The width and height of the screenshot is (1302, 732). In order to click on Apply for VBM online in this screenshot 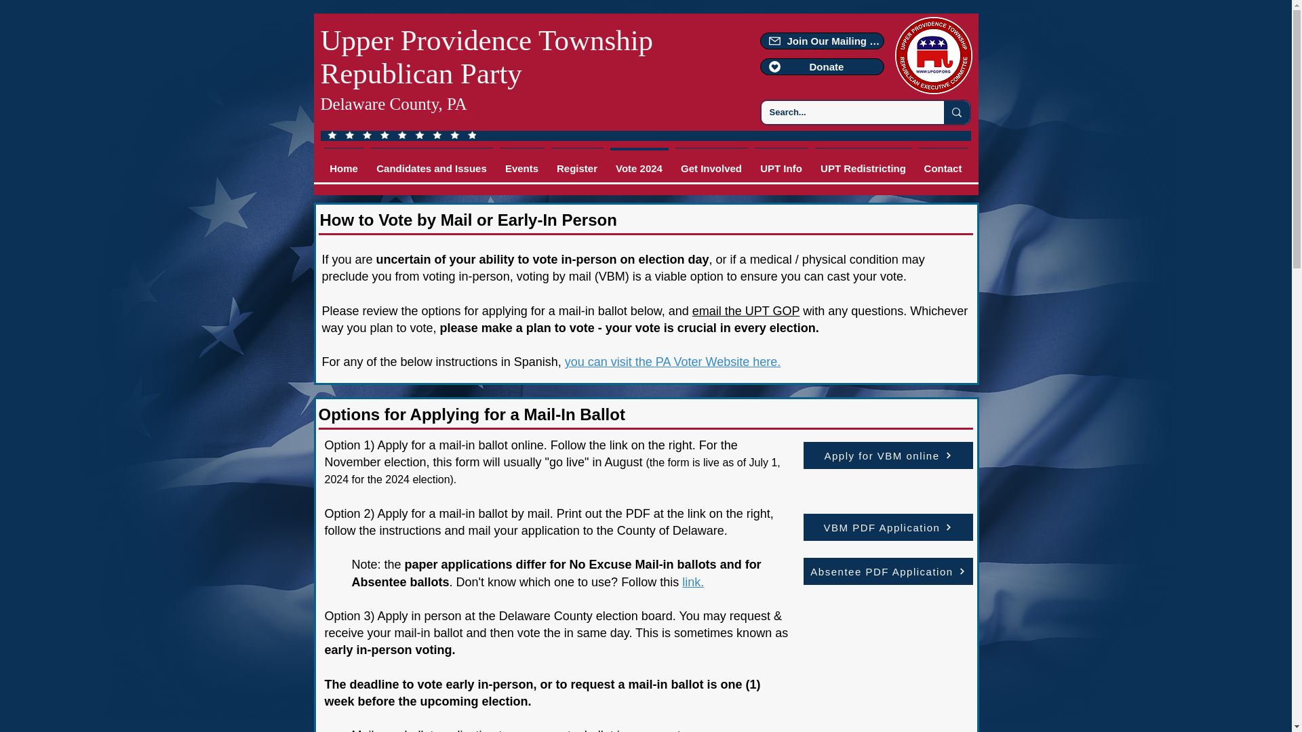, I will do `click(888, 455)`.